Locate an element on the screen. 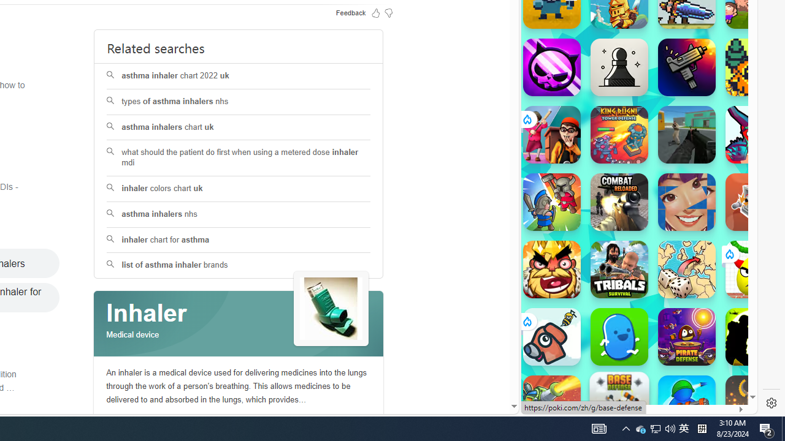 This screenshot has width=785, height=441. asthma inhaler chart 2022 uk is located at coordinates (239, 76).